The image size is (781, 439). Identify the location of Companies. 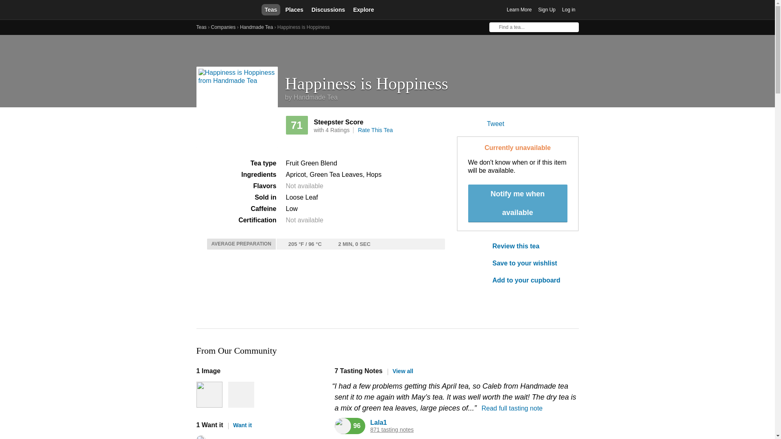
(223, 27).